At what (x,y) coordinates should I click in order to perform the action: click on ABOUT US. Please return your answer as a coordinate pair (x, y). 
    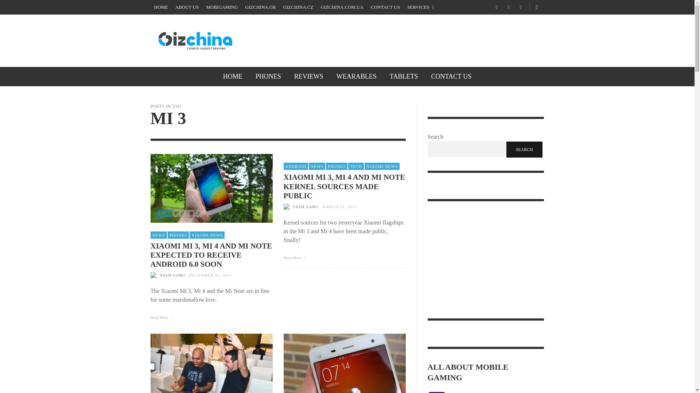
    Looking at the image, I should click on (187, 7).